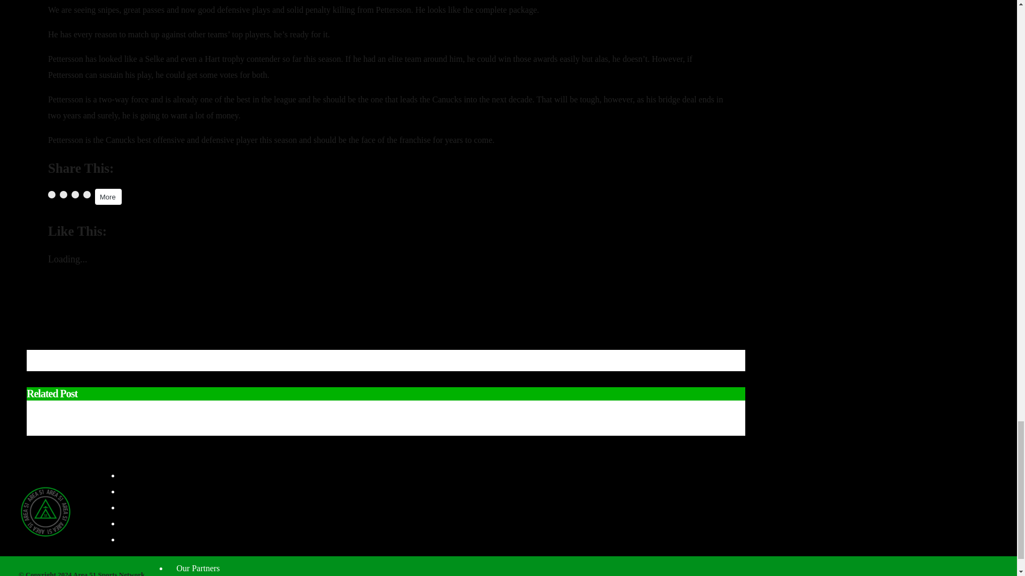 This screenshot has width=1025, height=576. What do you see at coordinates (75, 194) in the screenshot?
I see `Click to share on LinkedIn` at bounding box center [75, 194].